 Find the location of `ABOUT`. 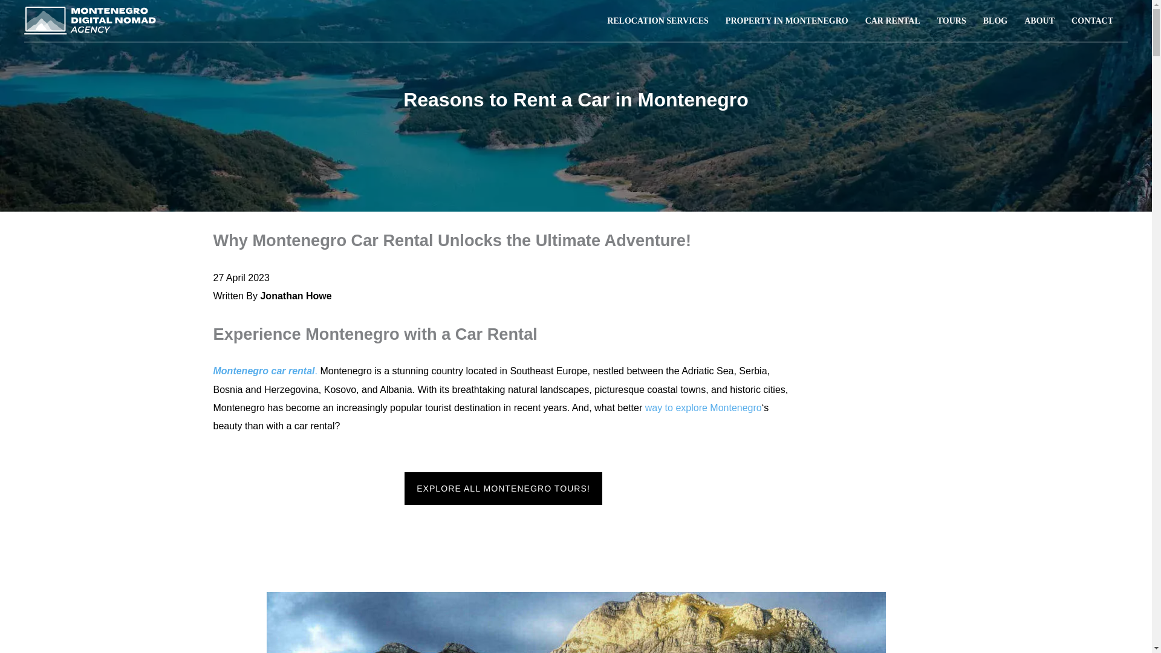

ABOUT is located at coordinates (1039, 21).